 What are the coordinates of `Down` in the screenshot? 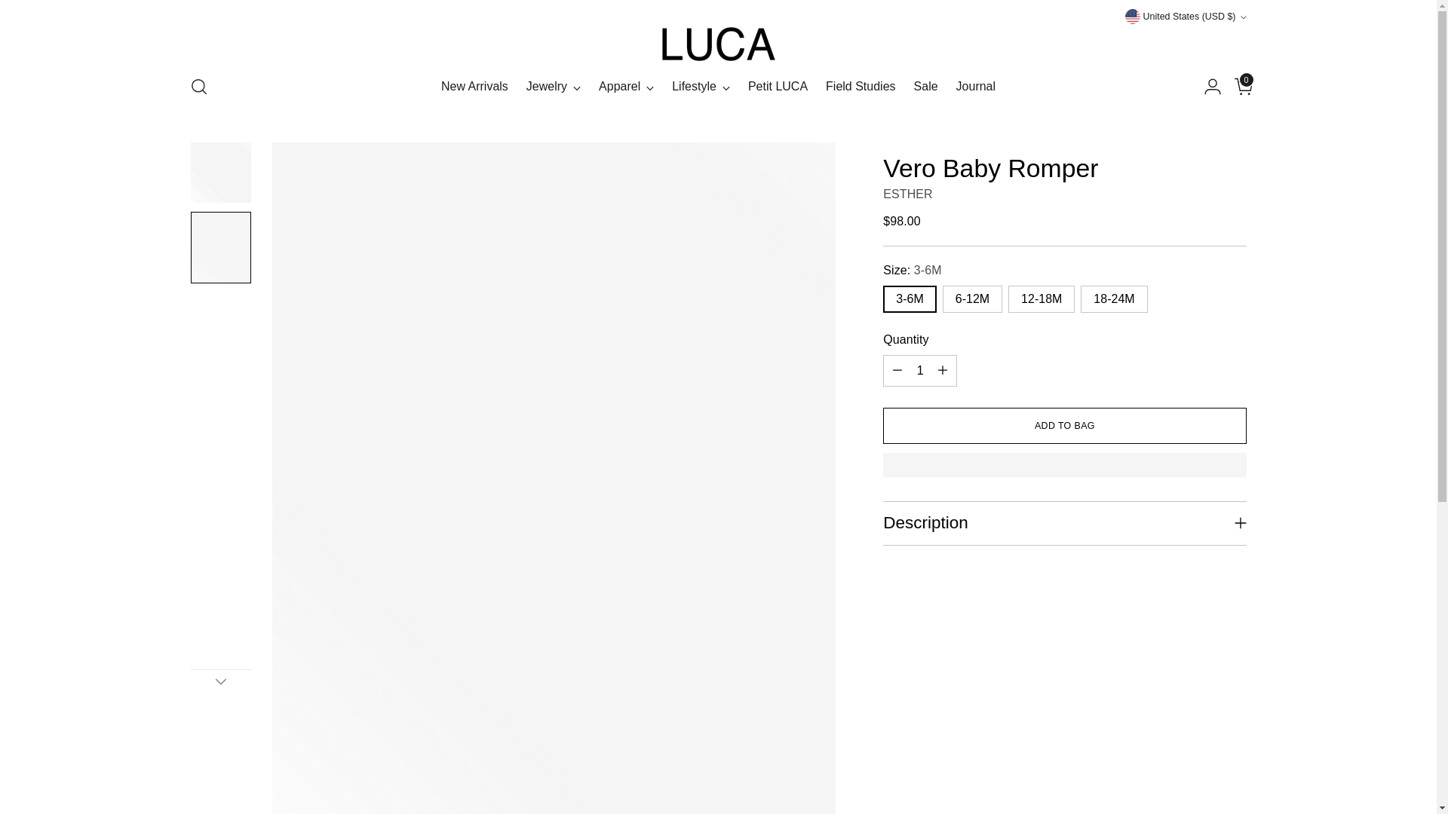 It's located at (220, 681).